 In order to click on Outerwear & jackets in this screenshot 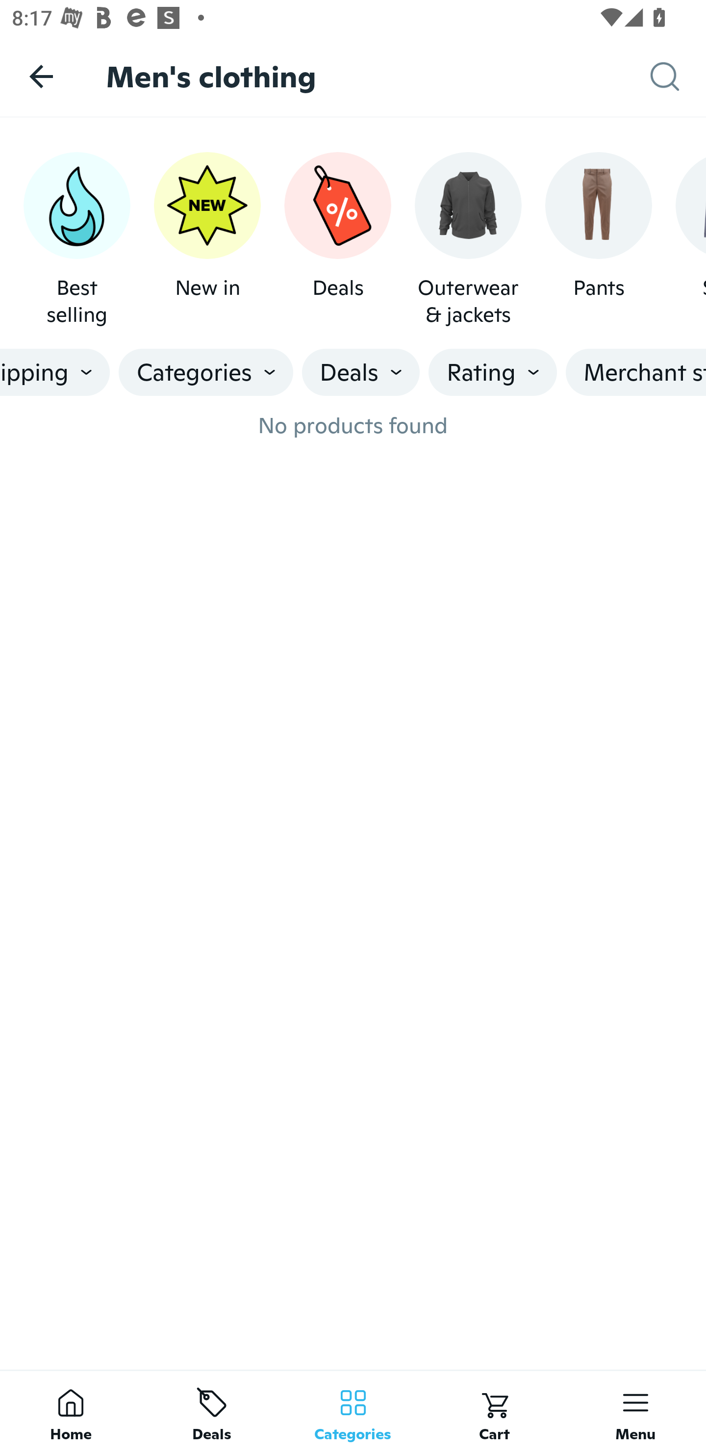, I will do `click(468, 240)`.